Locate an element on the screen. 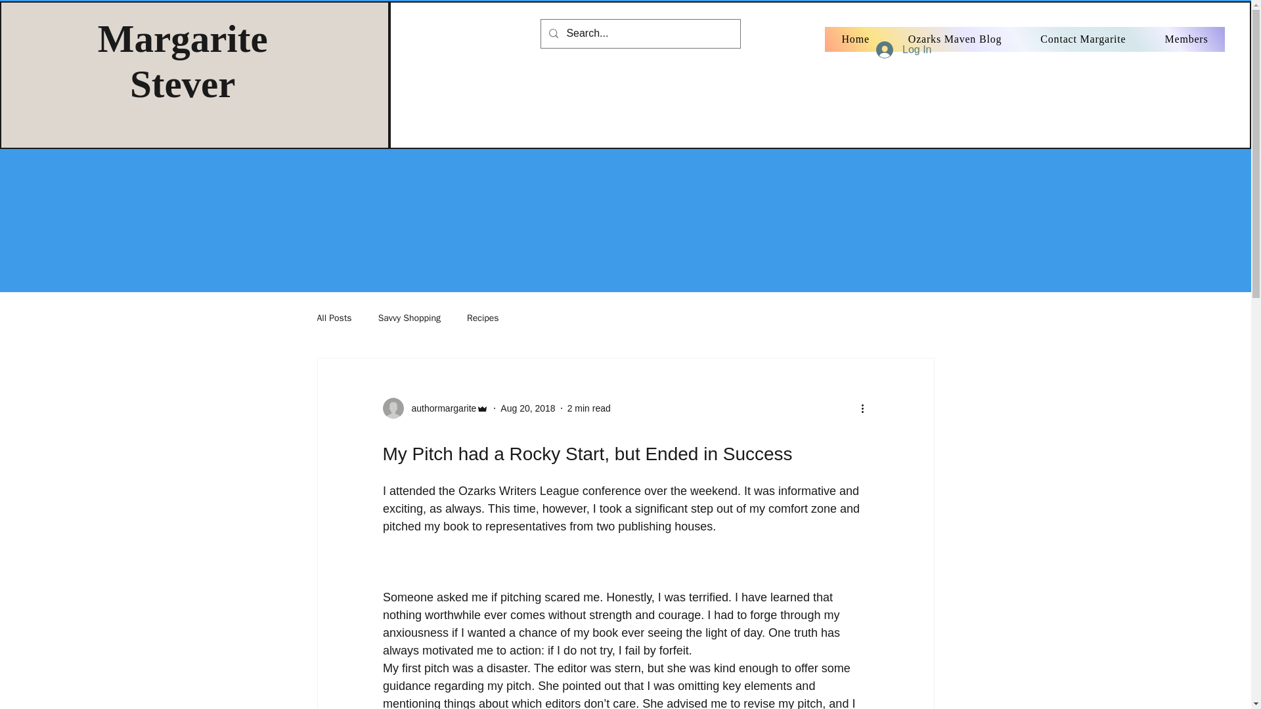 The height and width of the screenshot is (709, 1261). authormargarite is located at coordinates (435, 408).